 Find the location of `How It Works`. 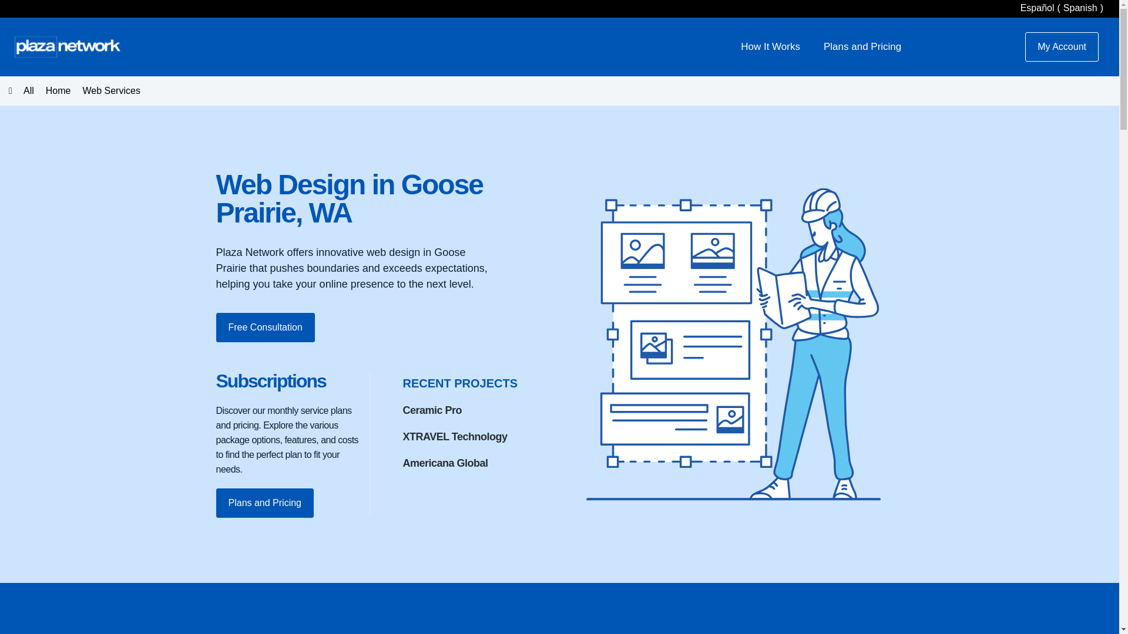

How It Works is located at coordinates (770, 46).